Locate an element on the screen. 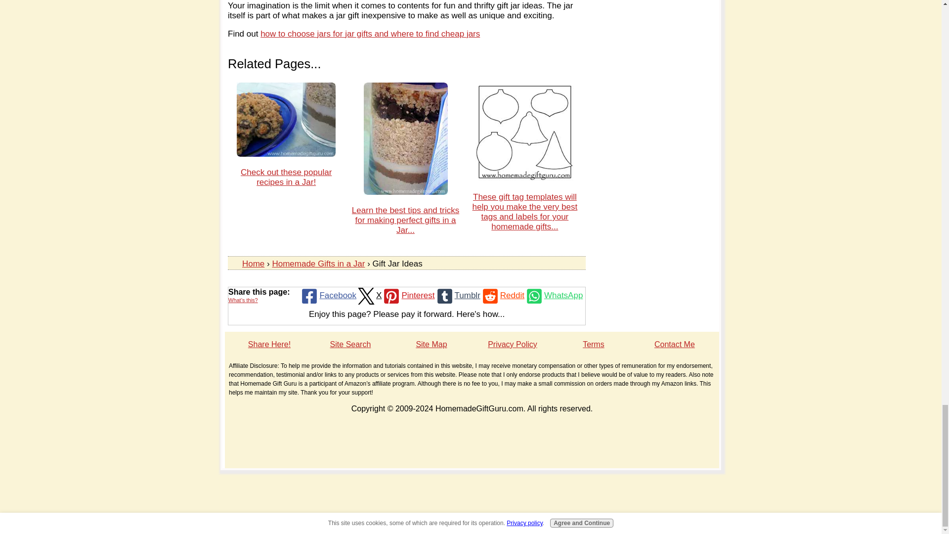 The image size is (949, 534). Go to Best Gifts in a Jar Tips, Tricks and Instructions is located at coordinates (405, 192).